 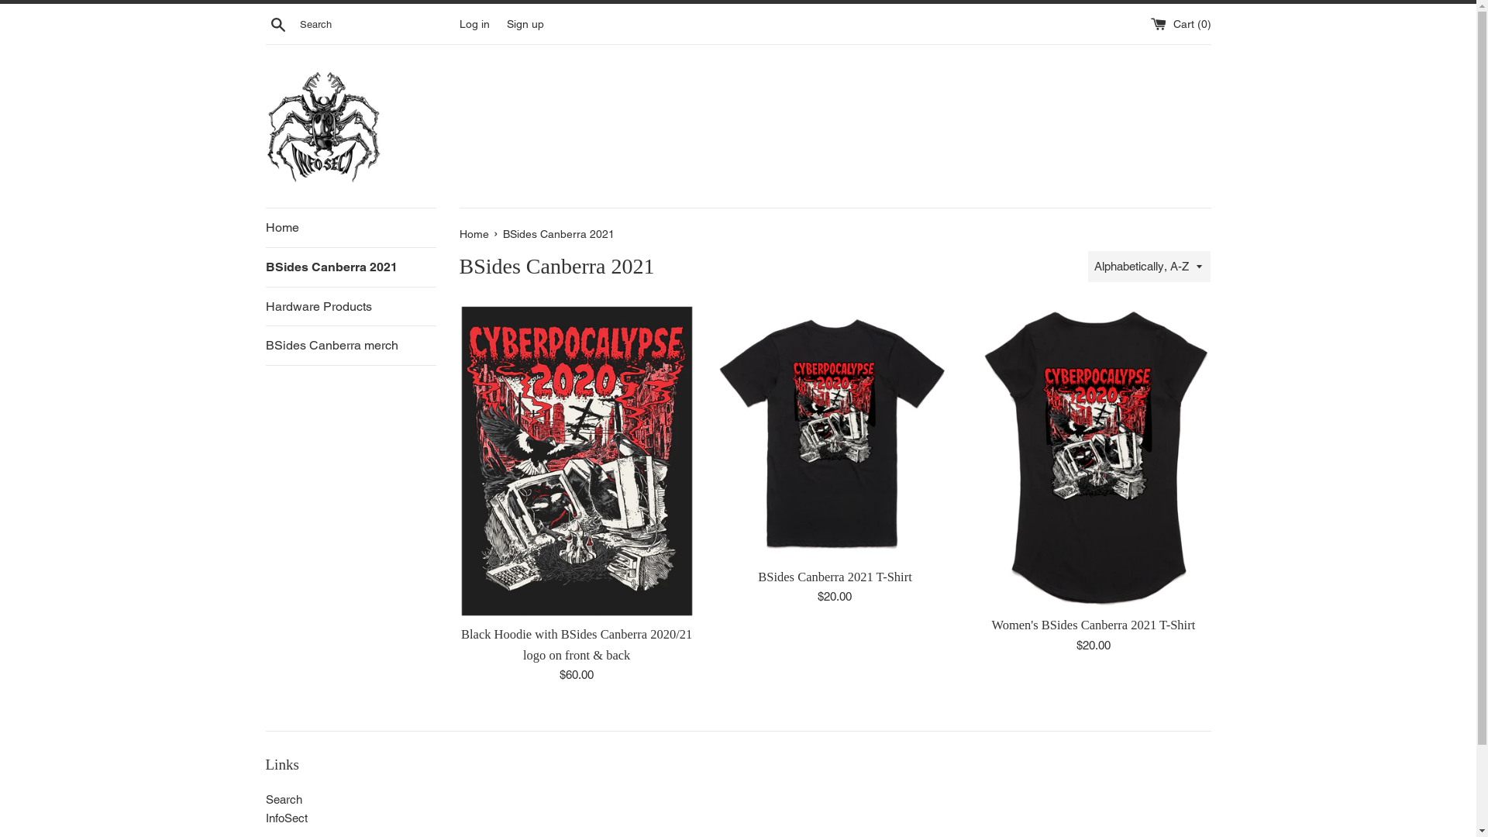 What do you see at coordinates (286, 818) in the screenshot?
I see `InfoSect` at bounding box center [286, 818].